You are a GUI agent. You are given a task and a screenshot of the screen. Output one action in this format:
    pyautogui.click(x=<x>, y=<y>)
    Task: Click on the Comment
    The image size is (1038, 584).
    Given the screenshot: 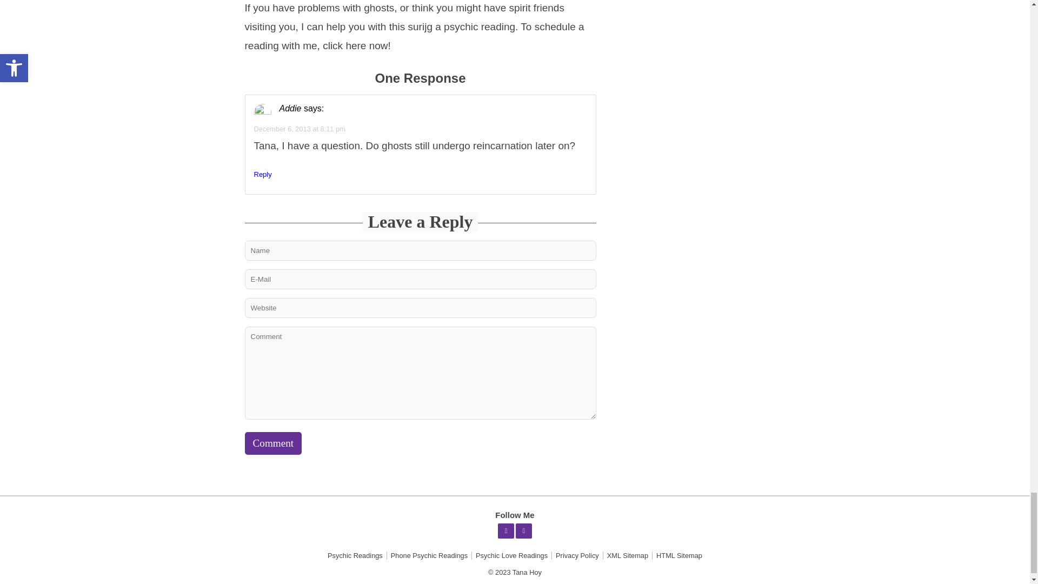 What is the action you would take?
    pyautogui.click(x=272, y=443)
    